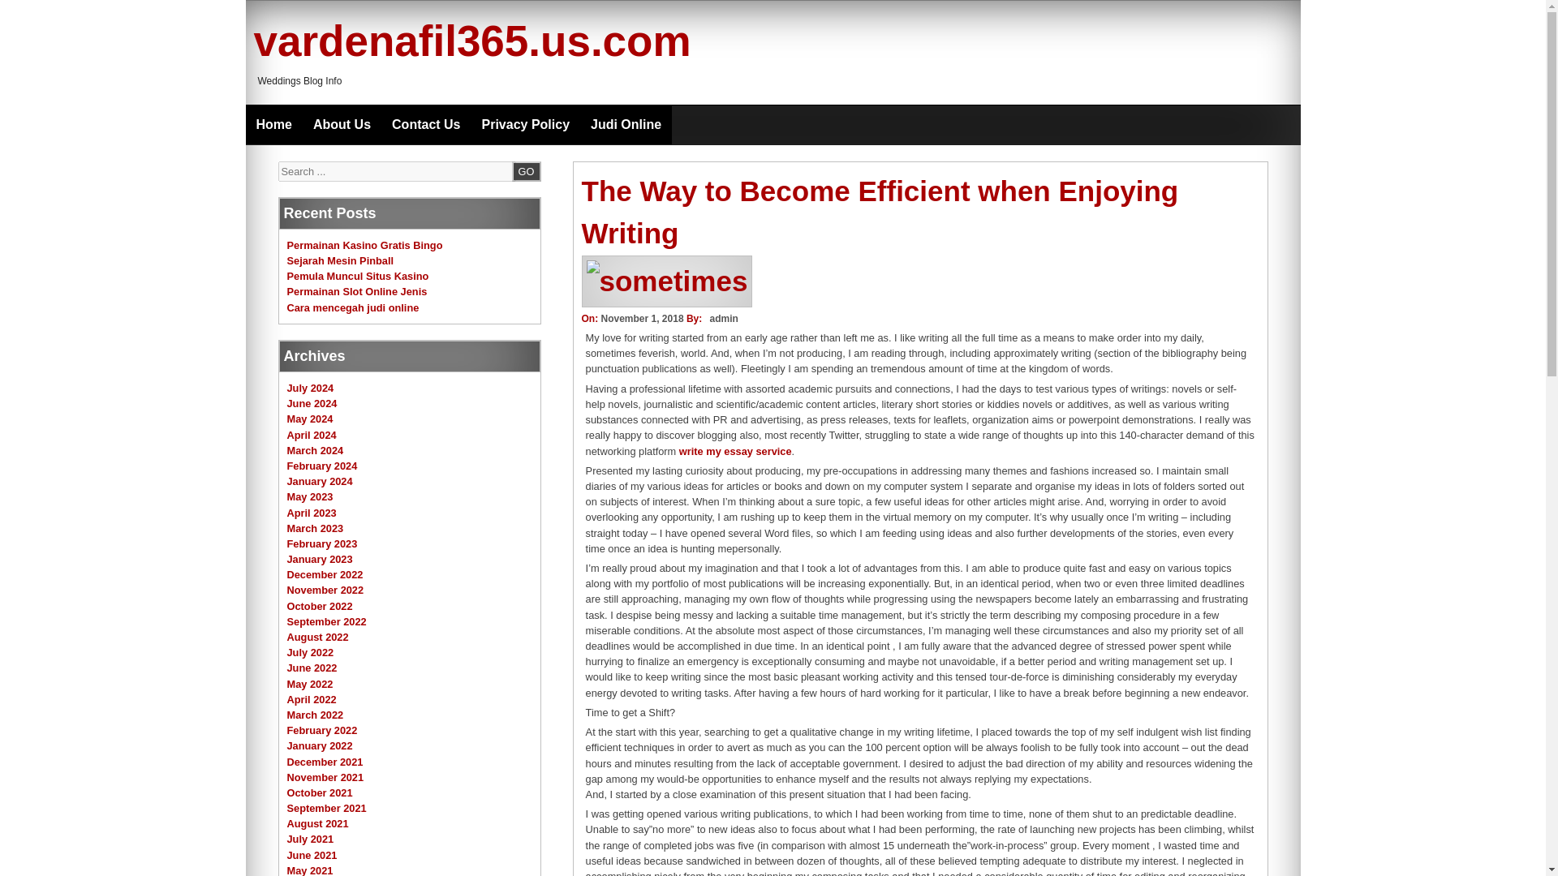 The height and width of the screenshot is (876, 1558). What do you see at coordinates (322, 466) in the screenshot?
I see `February 2024` at bounding box center [322, 466].